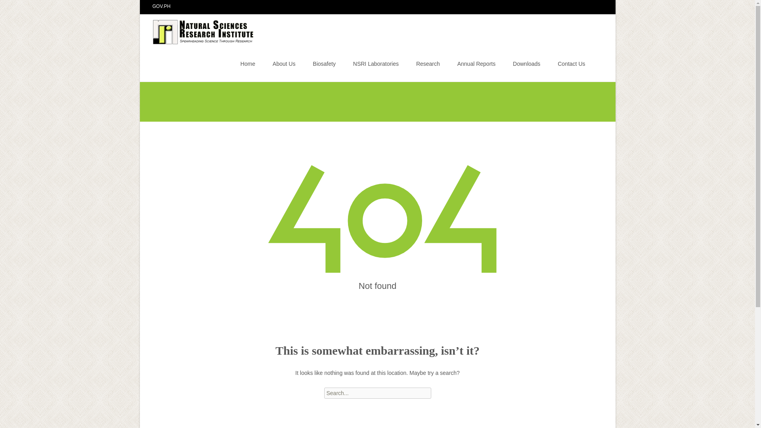 The width and height of the screenshot is (761, 428). I want to click on GOV.PH, so click(161, 6).